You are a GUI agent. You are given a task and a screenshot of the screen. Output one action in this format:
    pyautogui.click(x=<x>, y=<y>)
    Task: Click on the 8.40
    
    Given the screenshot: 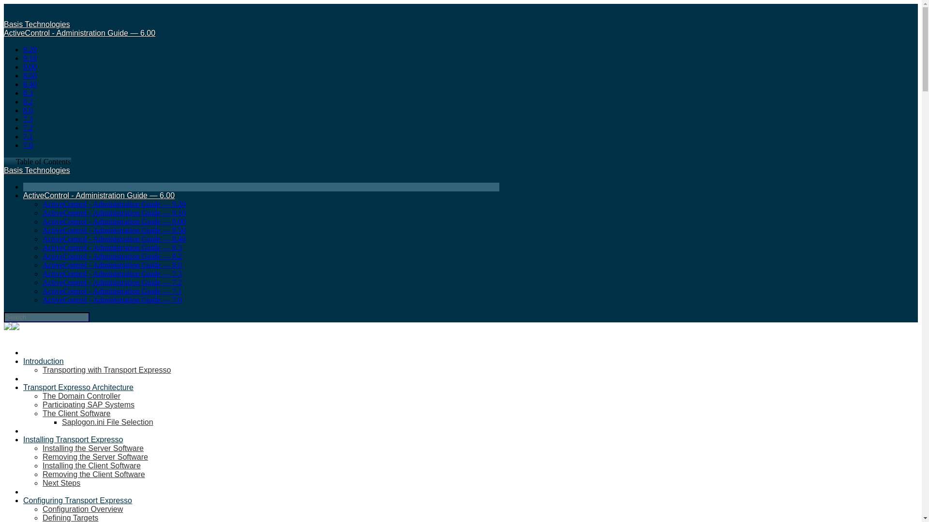 What is the action you would take?
    pyautogui.click(x=30, y=84)
    